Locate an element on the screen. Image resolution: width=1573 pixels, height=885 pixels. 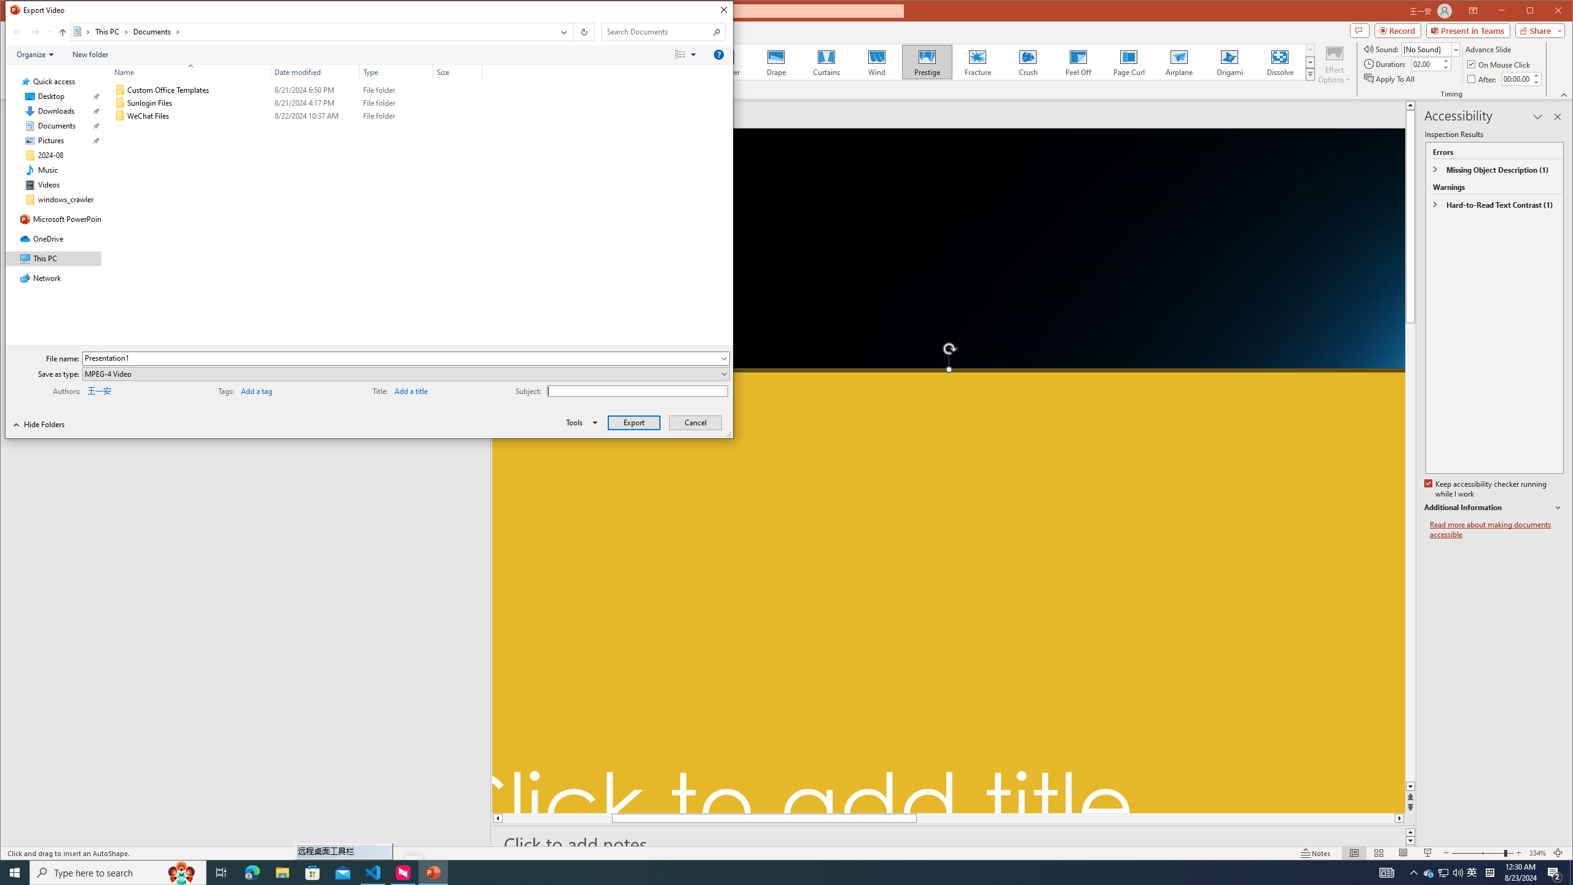
After is located at coordinates (1516, 79).